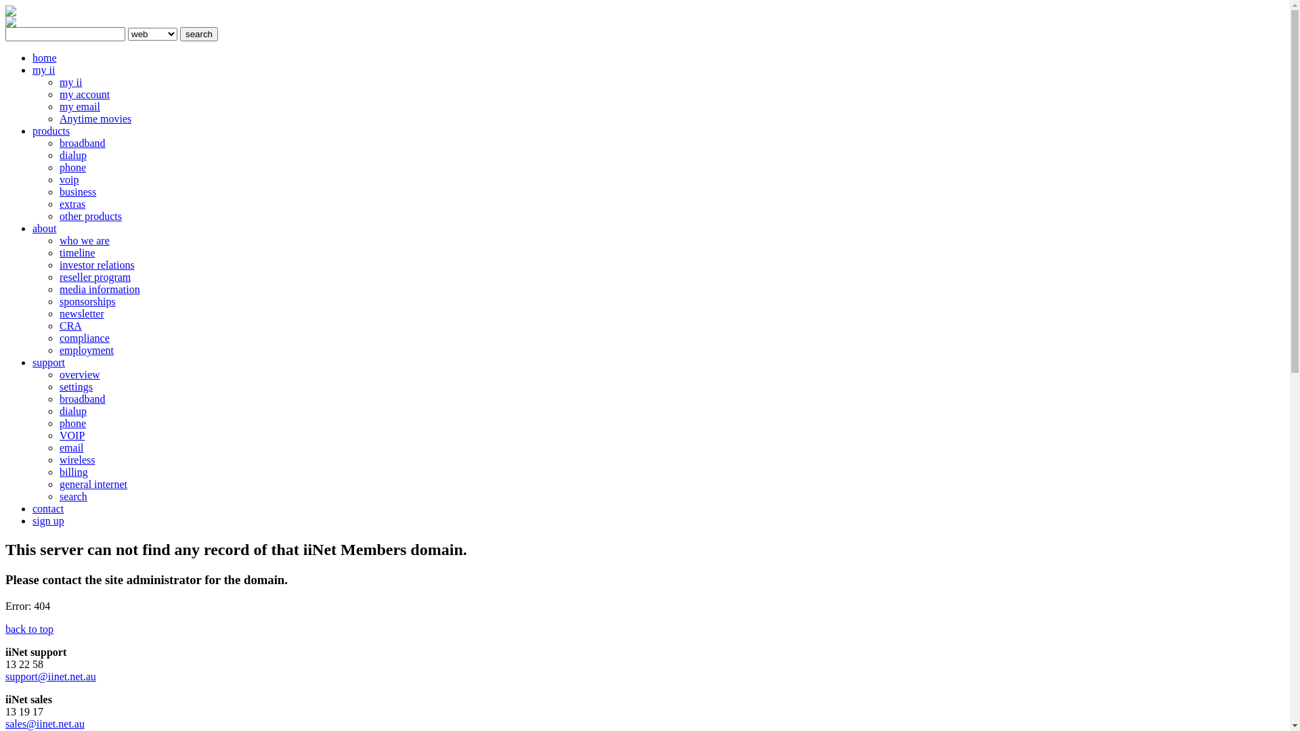 The height and width of the screenshot is (731, 1300). I want to click on my ii, so click(43, 70).